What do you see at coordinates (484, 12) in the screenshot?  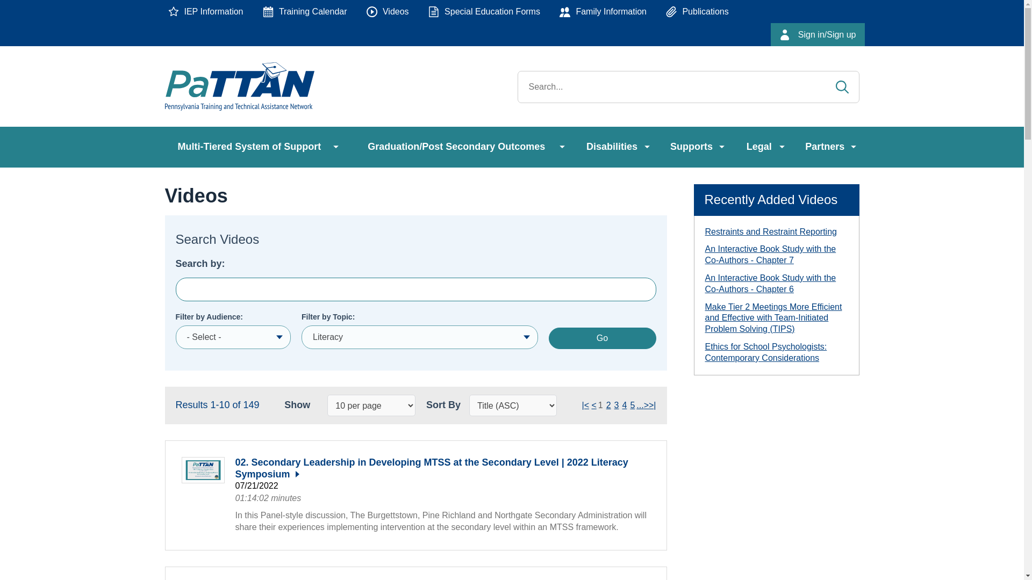 I see `Special Education Forms` at bounding box center [484, 12].